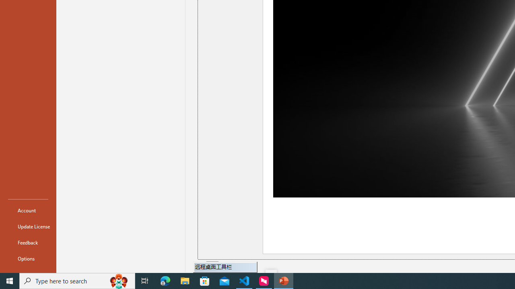 The width and height of the screenshot is (515, 289). Describe the element at coordinates (28, 258) in the screenshot. I see `Options` at that location.